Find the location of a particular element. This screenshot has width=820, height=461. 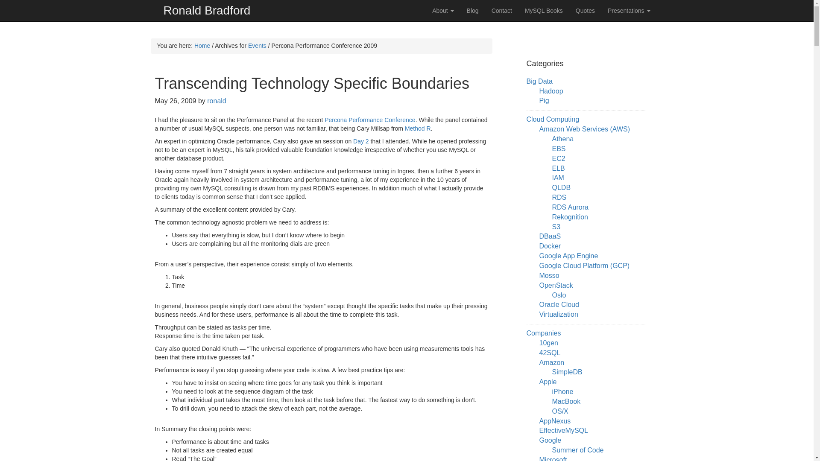

Transcending Technology Specific Boundaries is located at coordinates (312, 83).